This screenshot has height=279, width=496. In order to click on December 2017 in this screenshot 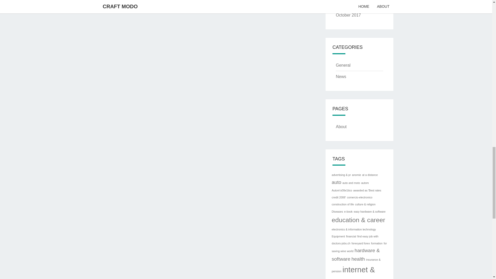, I will do `click(350, 4)`.